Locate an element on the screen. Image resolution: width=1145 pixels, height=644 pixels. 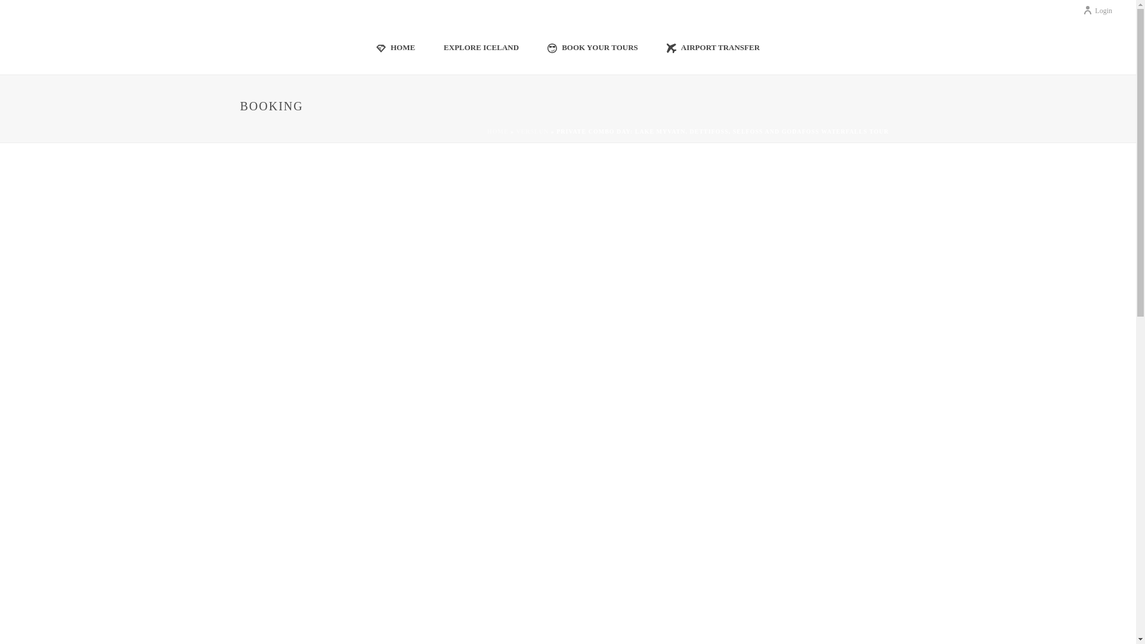
HOME is located at coordinates (497, 131).